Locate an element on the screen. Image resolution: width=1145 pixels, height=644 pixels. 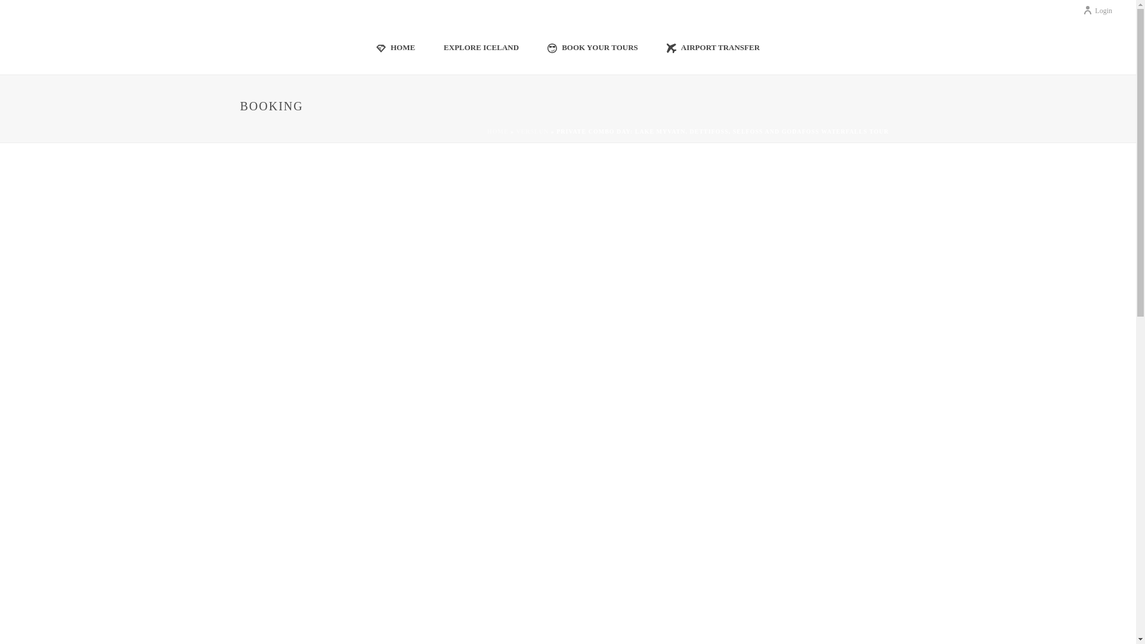
HOME is located at coordinates (497, 131).